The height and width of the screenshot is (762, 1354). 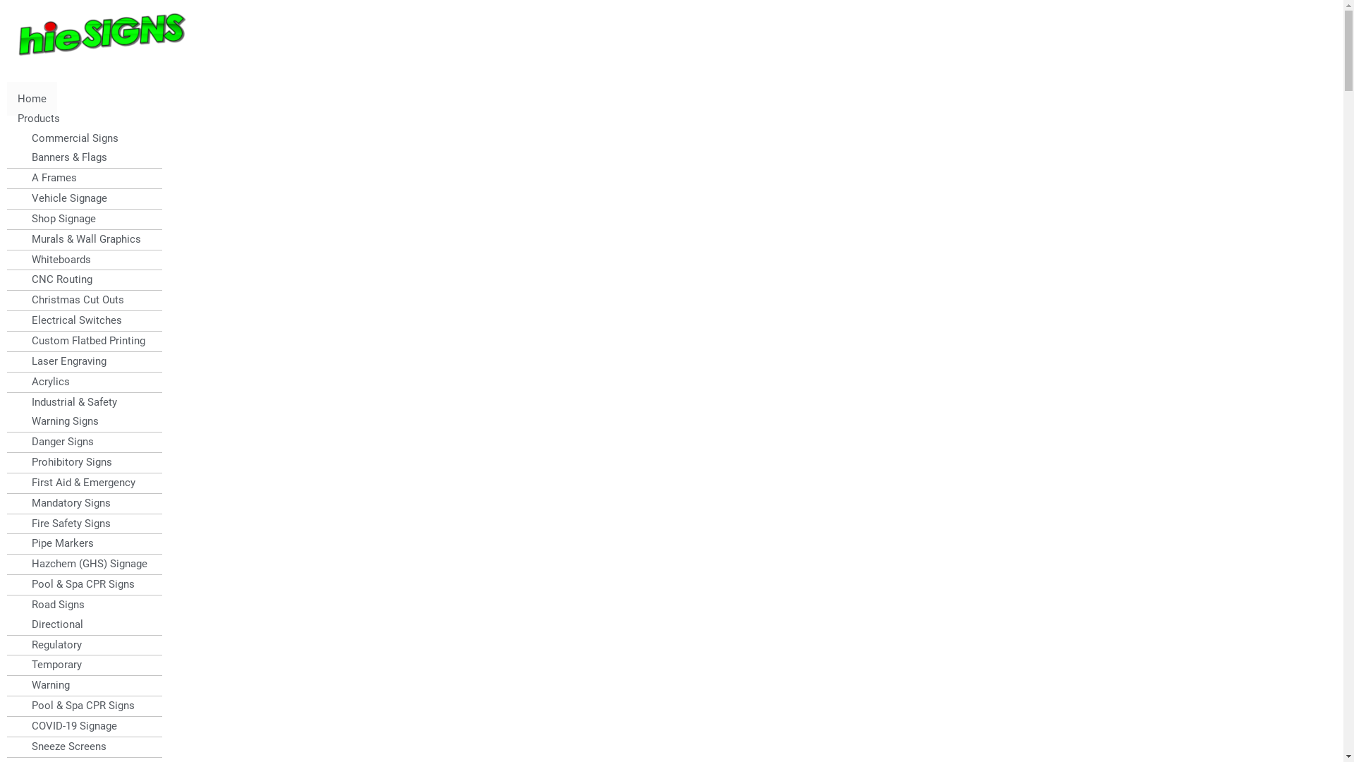 I want to click on Temporary, so click(x=49, y=665).